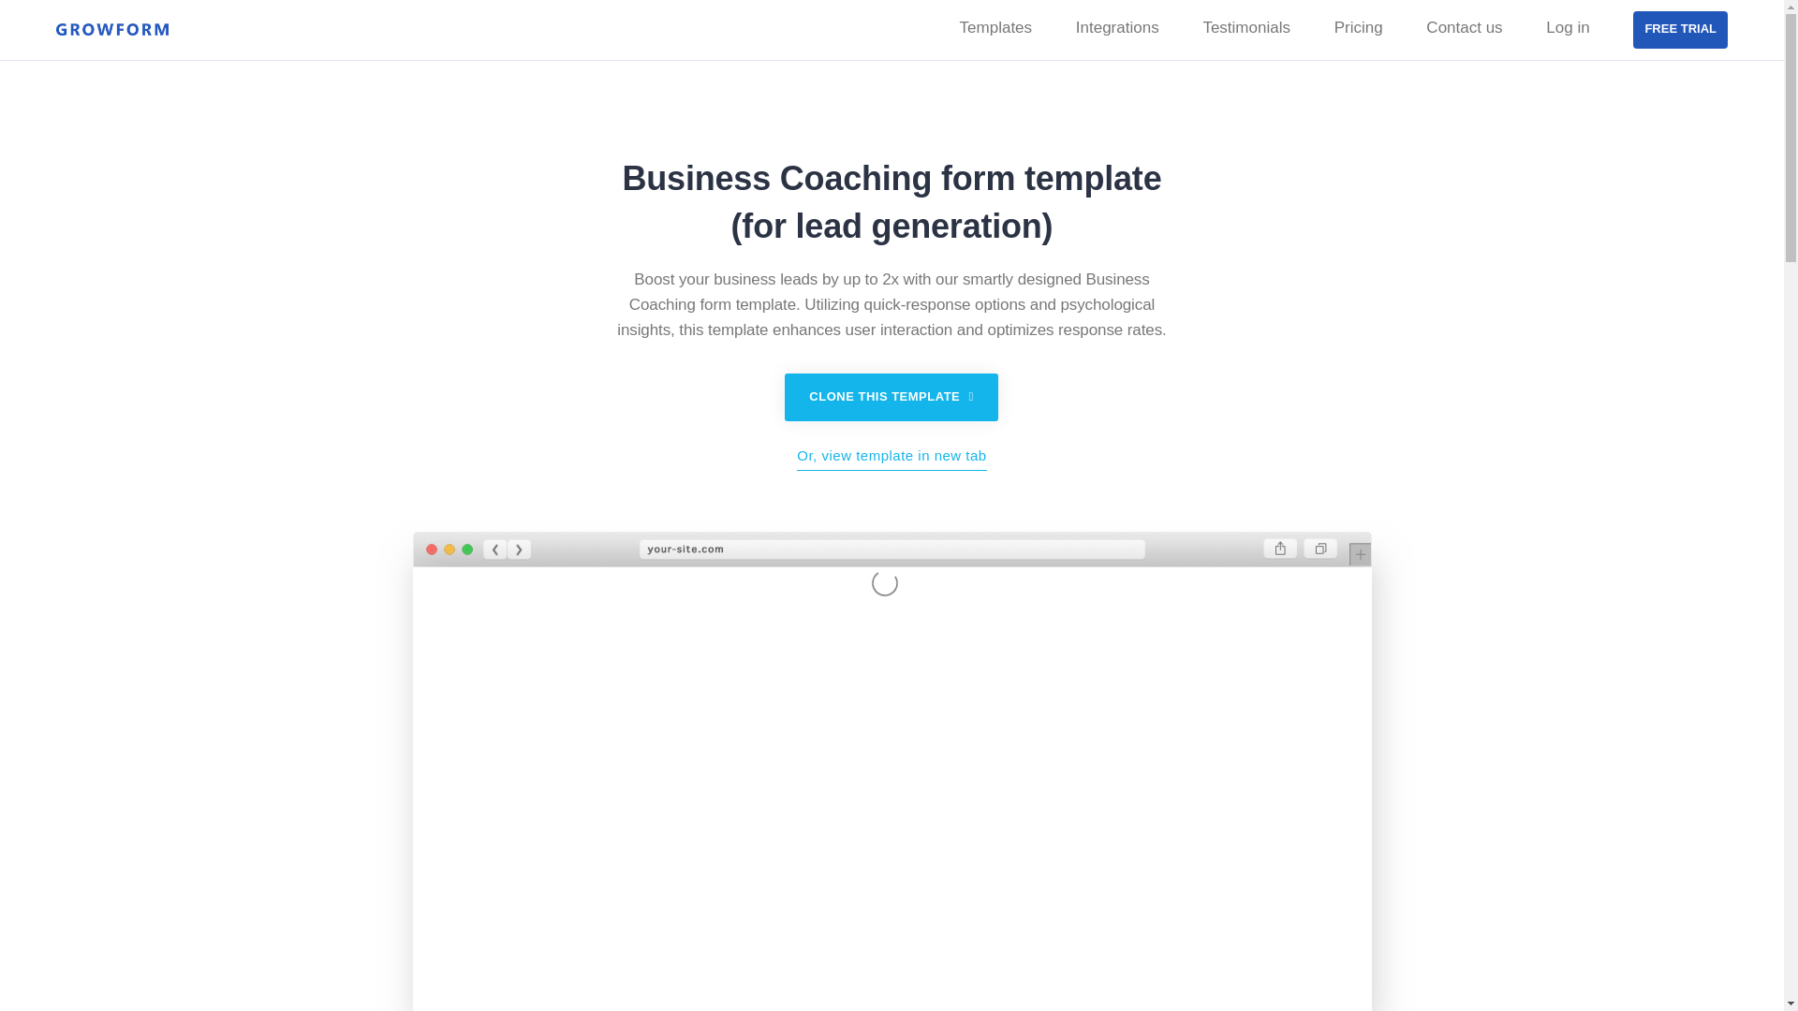 The image size is (1798, 1011). Describe the element at coordinates (1463, 28) in the screenshot. I see `Contact us` at that location.